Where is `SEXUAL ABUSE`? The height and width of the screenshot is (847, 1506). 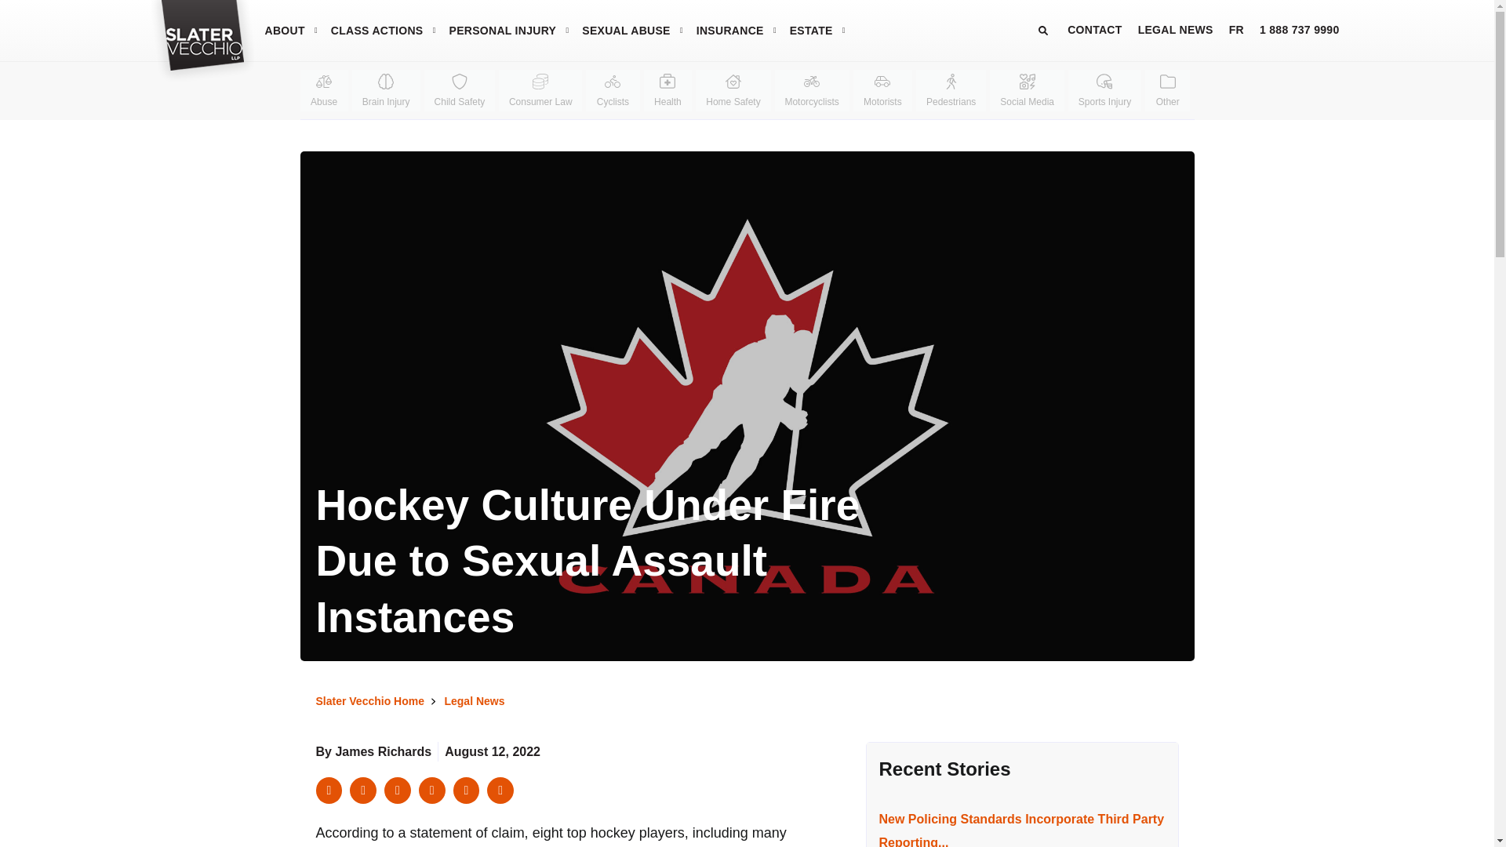
SEXUAL ABUSE is located at coordinates (626, 30).